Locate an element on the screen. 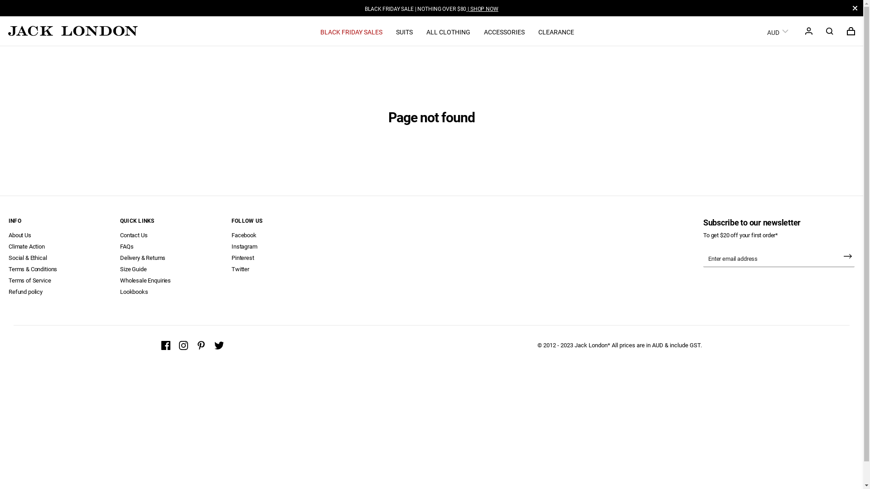  BLACK FRIDAY SALES is located at coordinates (352, 32).